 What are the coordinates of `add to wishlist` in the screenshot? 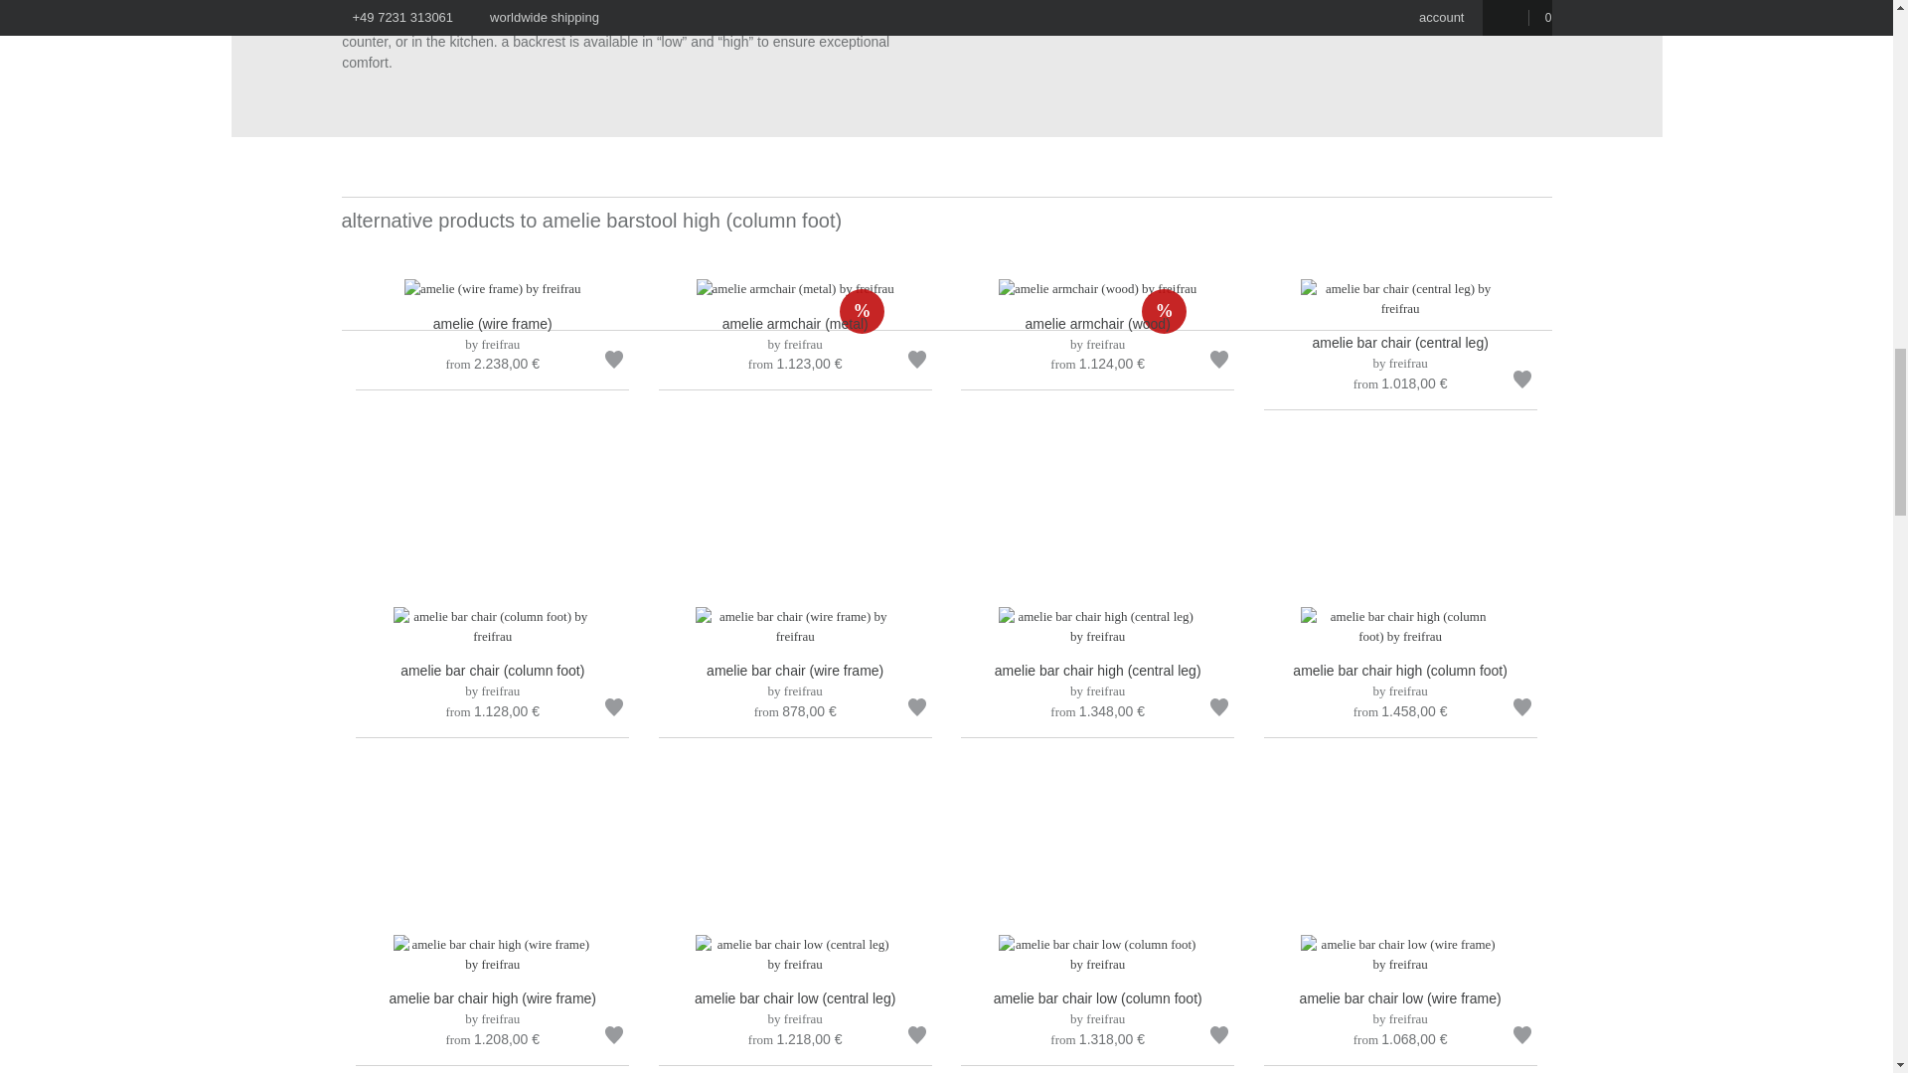 It's located at (917, 363).